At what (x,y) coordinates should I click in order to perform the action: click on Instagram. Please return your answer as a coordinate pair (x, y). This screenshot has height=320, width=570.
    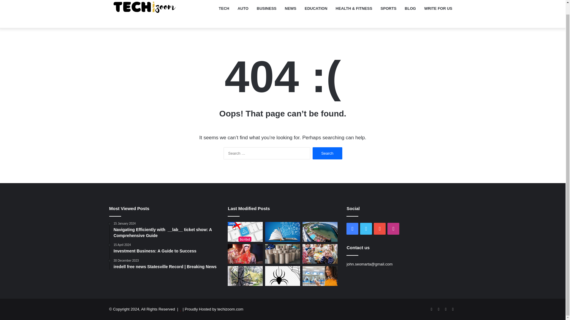
    Looking at the image, I should click on (230, 309).